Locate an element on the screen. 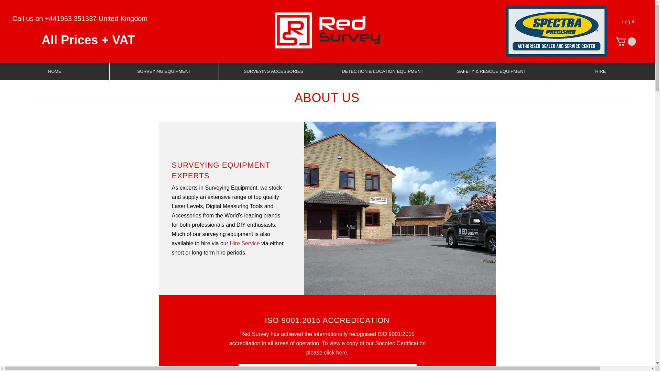 The height and width of the screenshot is (371, 660). Hire Service is located at coordinates (244, 243).